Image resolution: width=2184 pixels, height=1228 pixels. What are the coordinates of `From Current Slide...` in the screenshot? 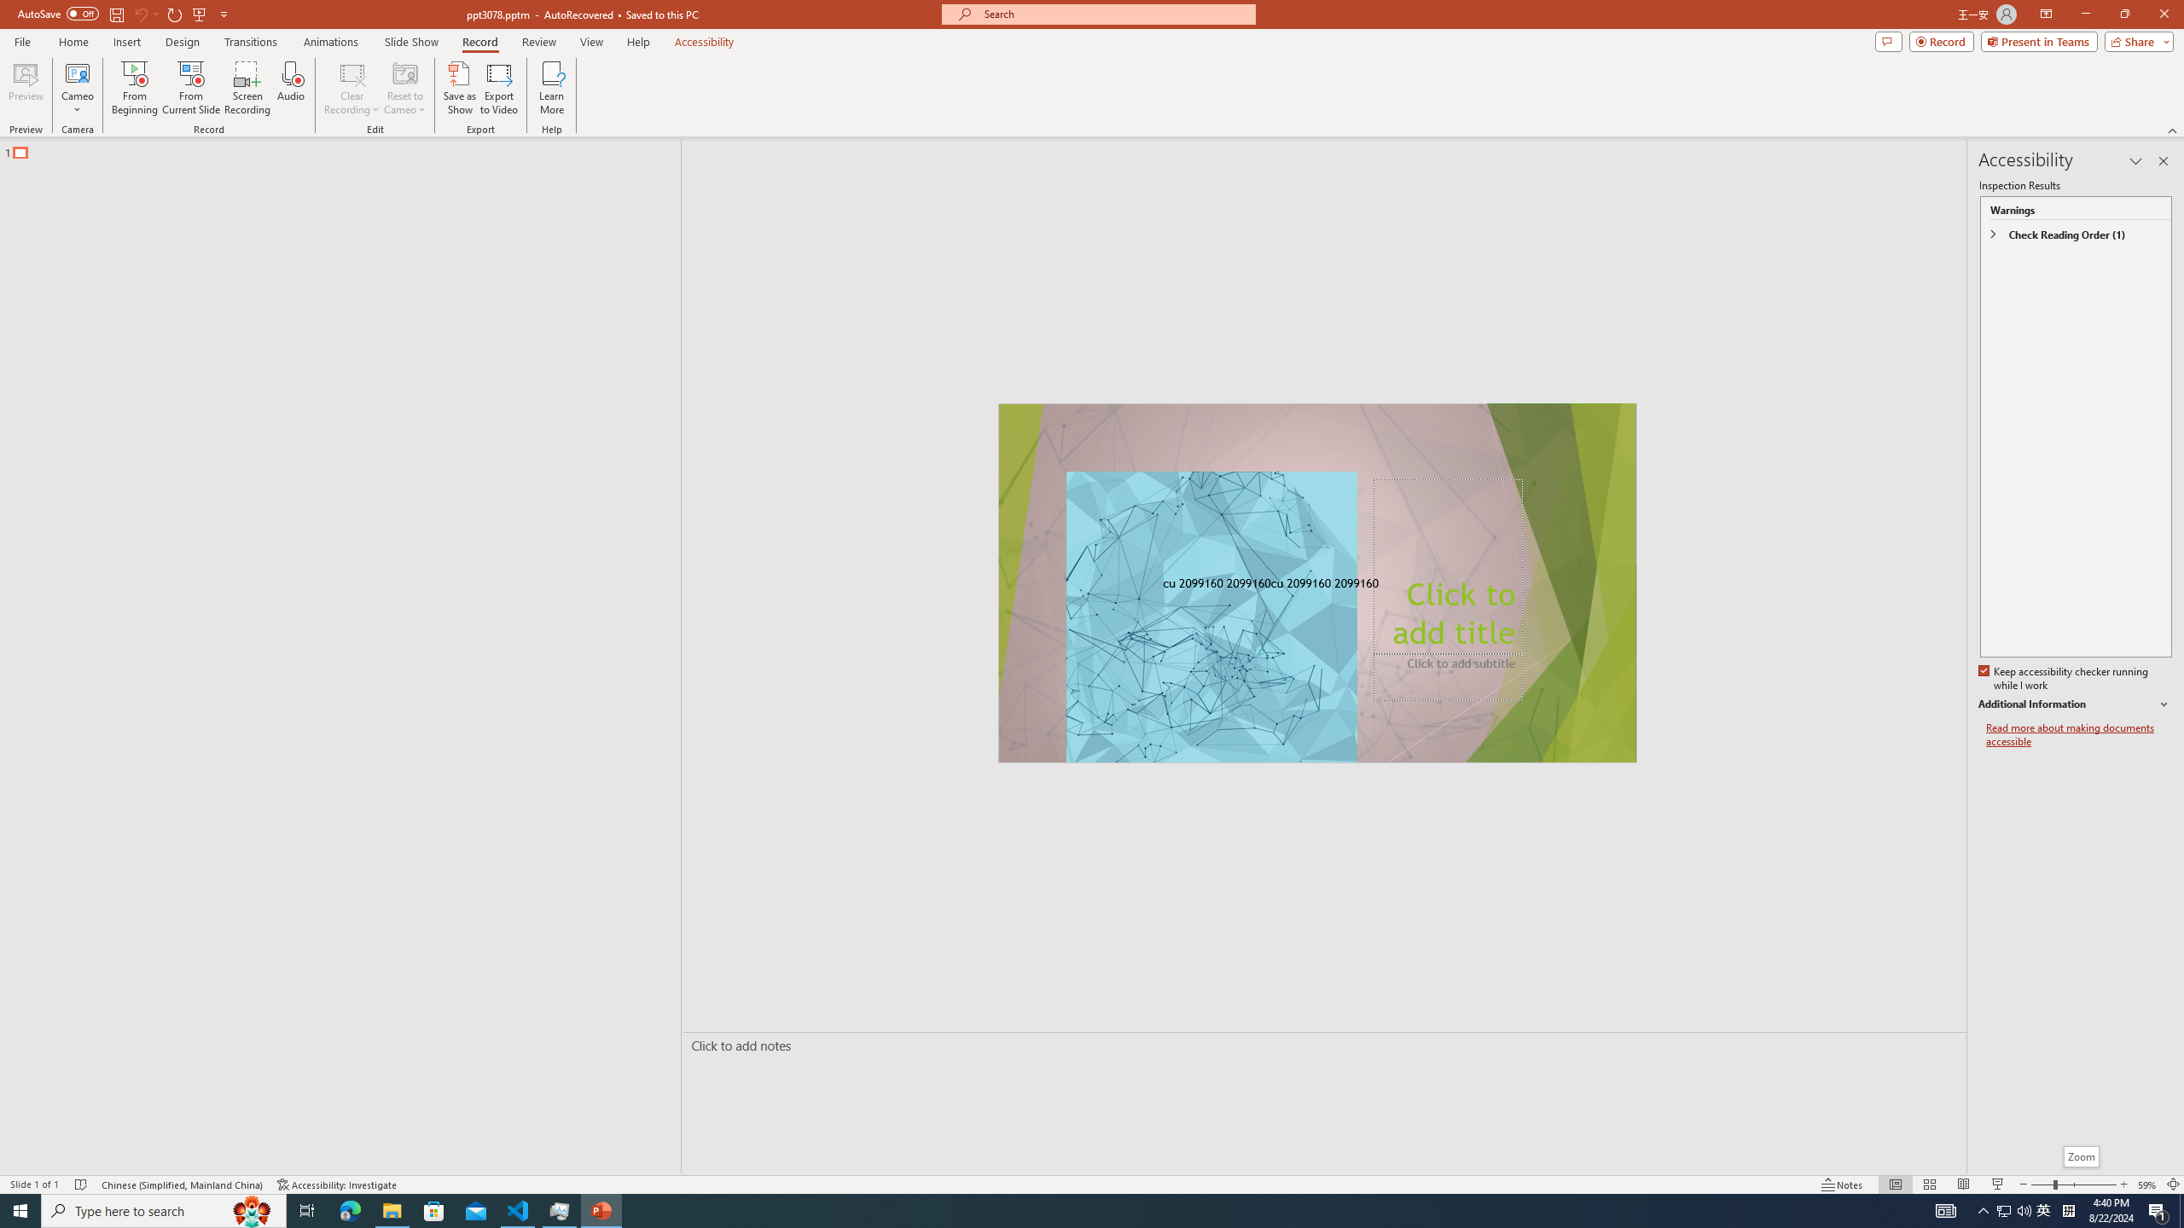 It's located at (191, 88).